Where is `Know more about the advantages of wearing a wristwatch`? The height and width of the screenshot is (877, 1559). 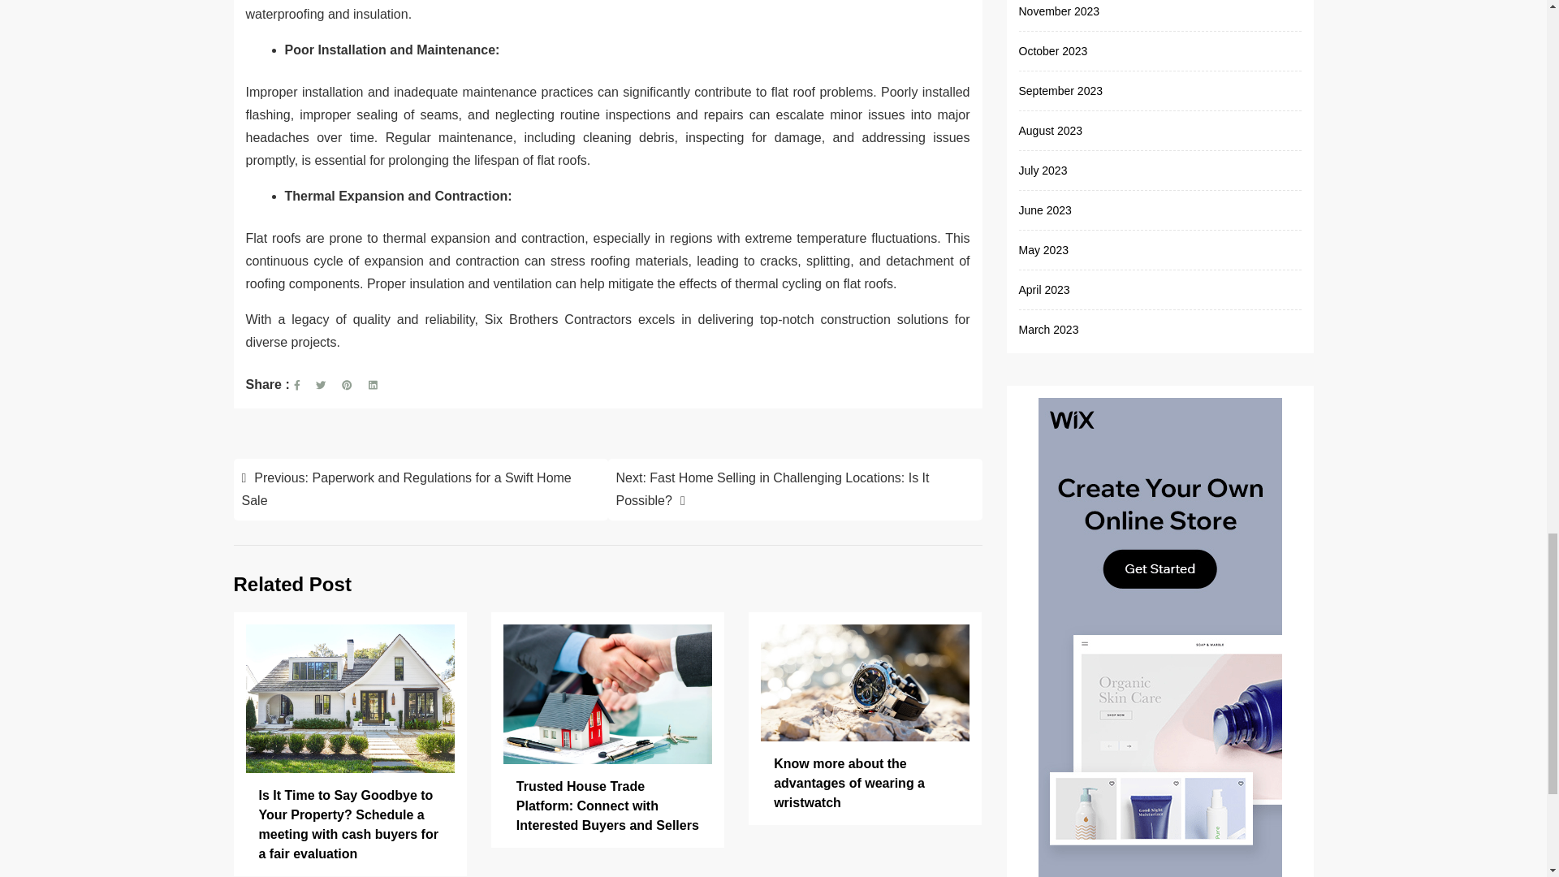 Know more about the advantages of wearing a wristwatch is located at coordinates (865, 784).